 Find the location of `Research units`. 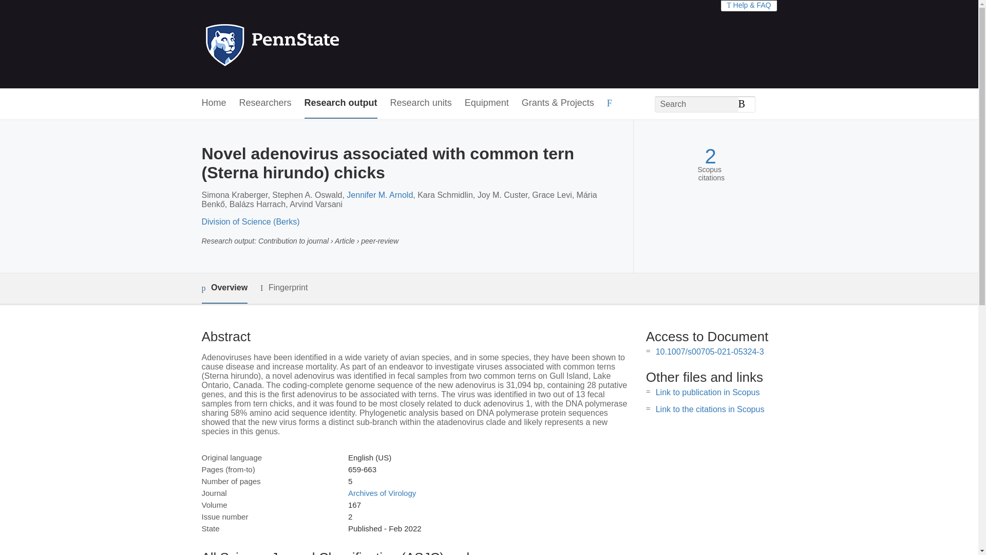

Research units is located at coordinates (421, 103).